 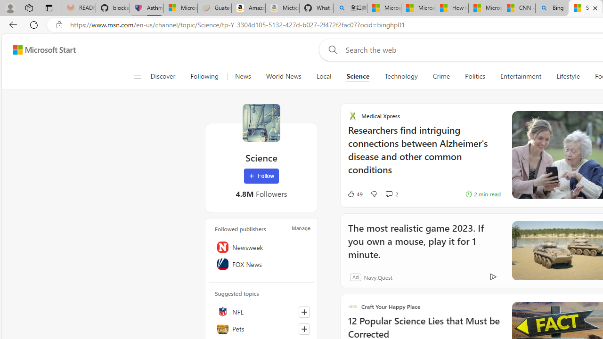 What do you see at coordinates (331, 49) in the screenshot?
I see `Web search` at bounding box center [331, 49].